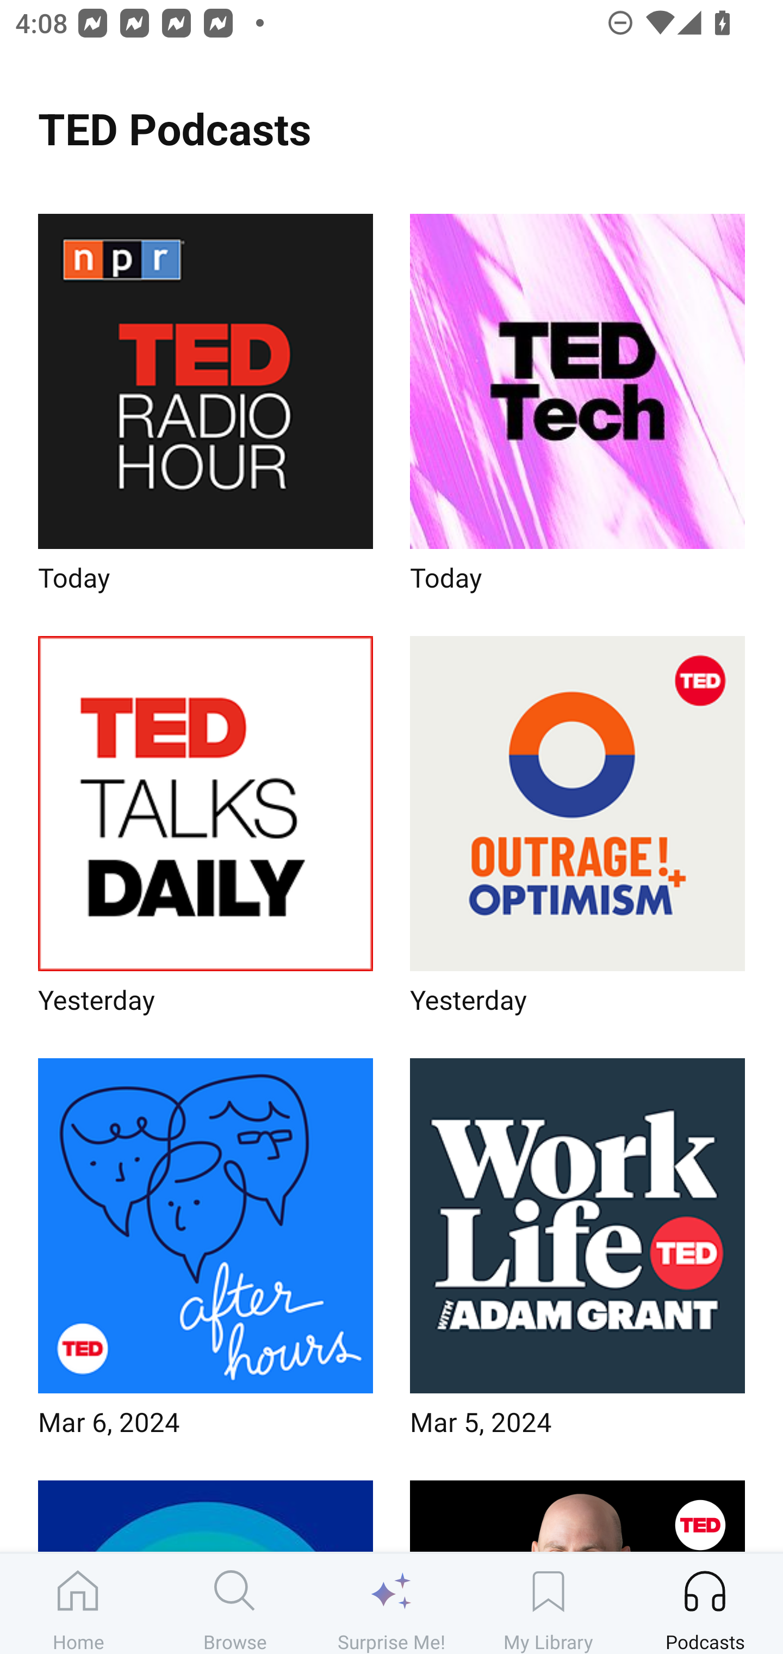  I want to click on Today, so click(577, 409).